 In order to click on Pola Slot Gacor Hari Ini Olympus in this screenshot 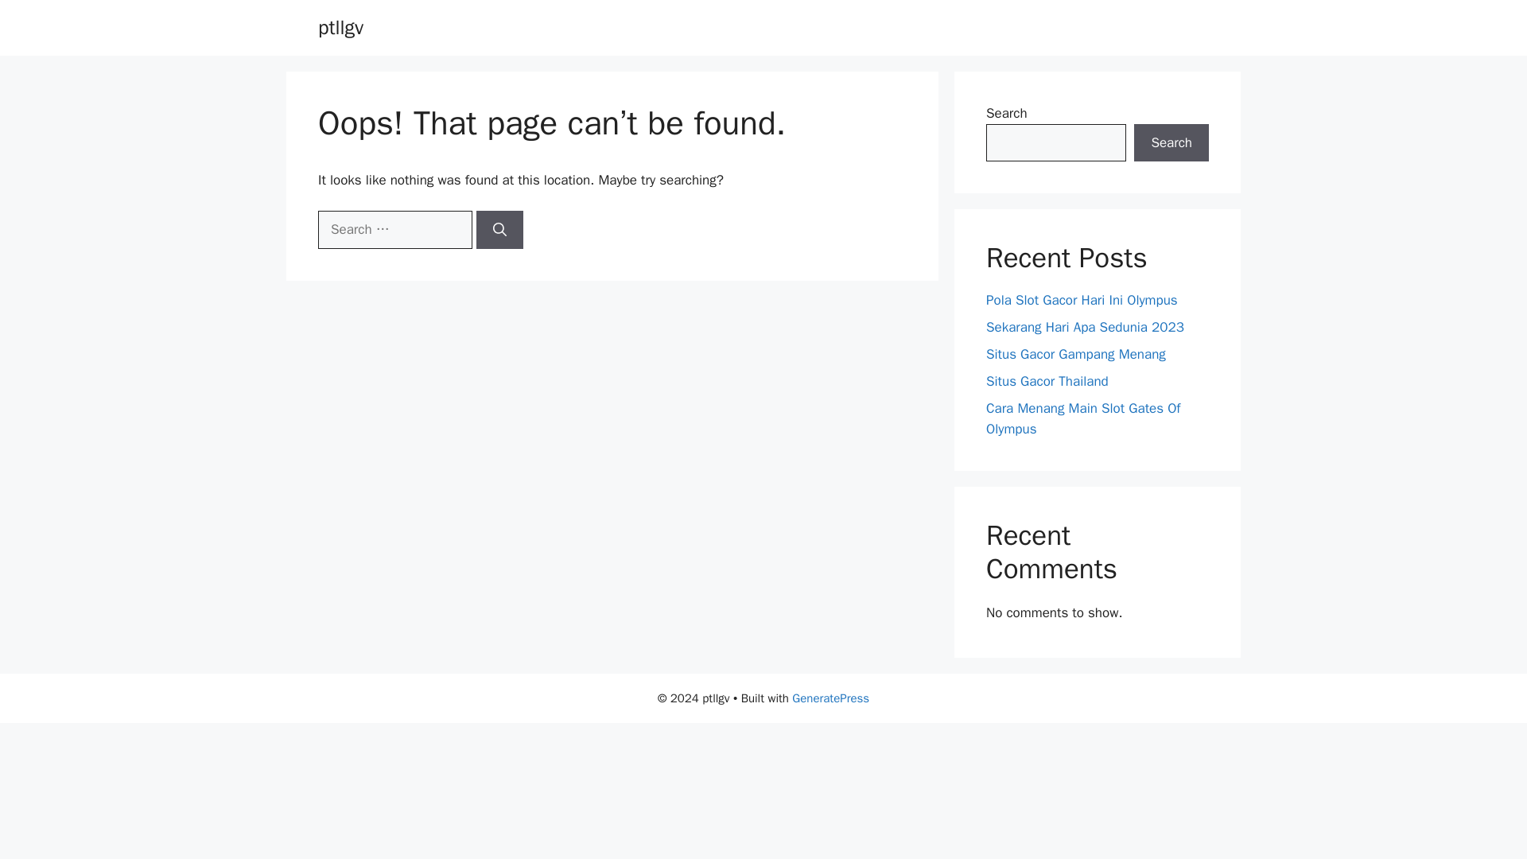, I will do `click(1082, 300)`.